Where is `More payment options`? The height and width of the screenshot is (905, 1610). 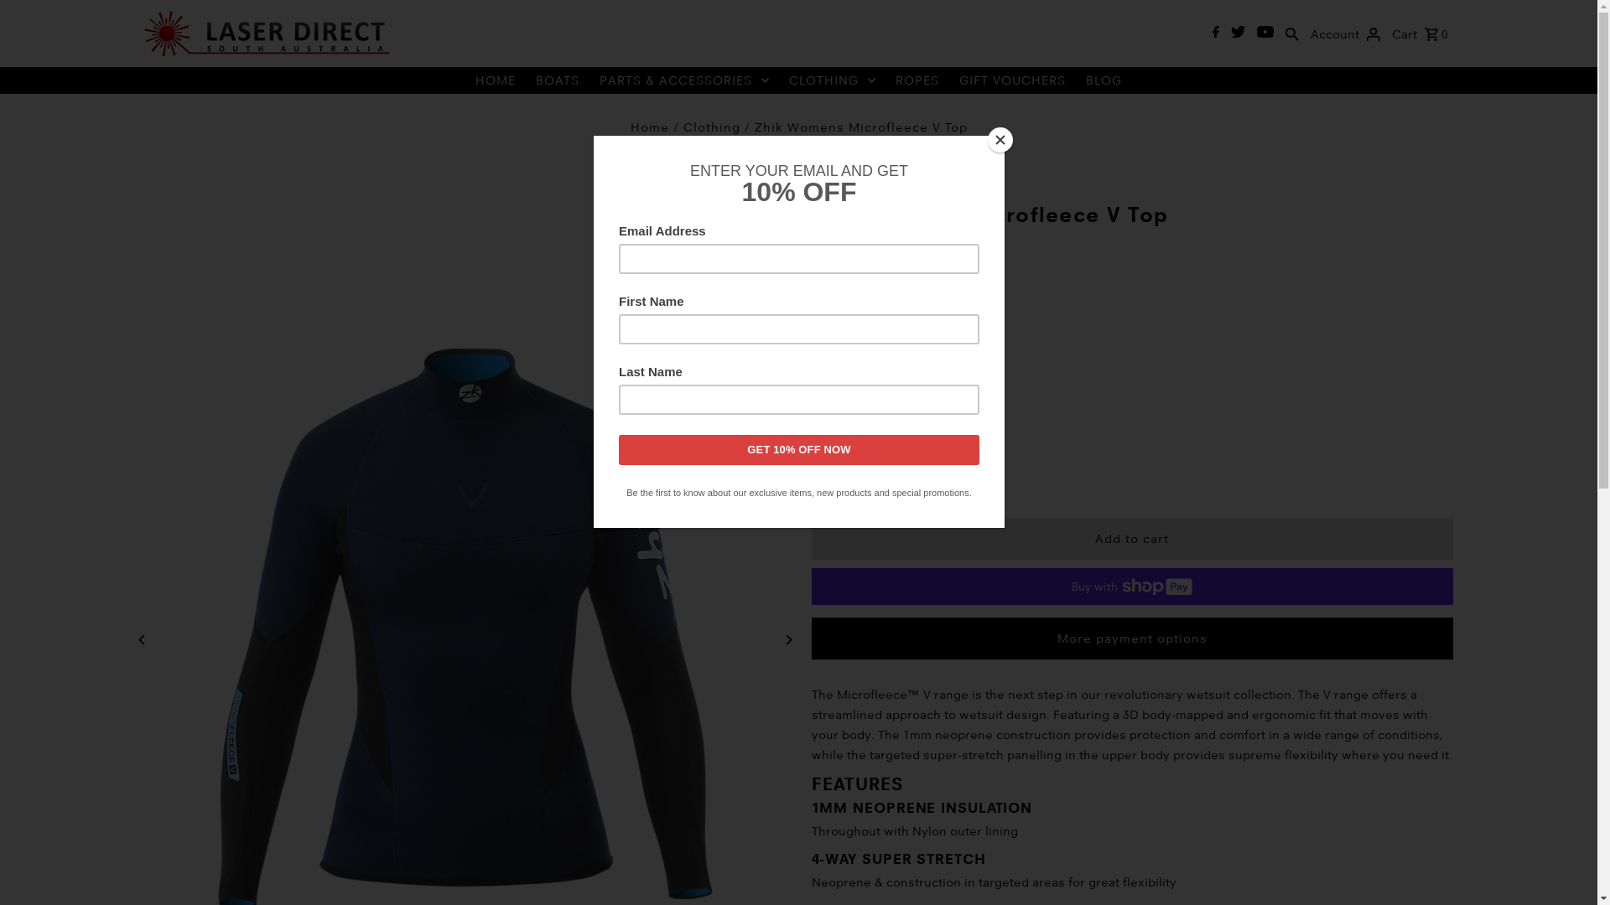 More payment options is located at coordinates (1132, 639).